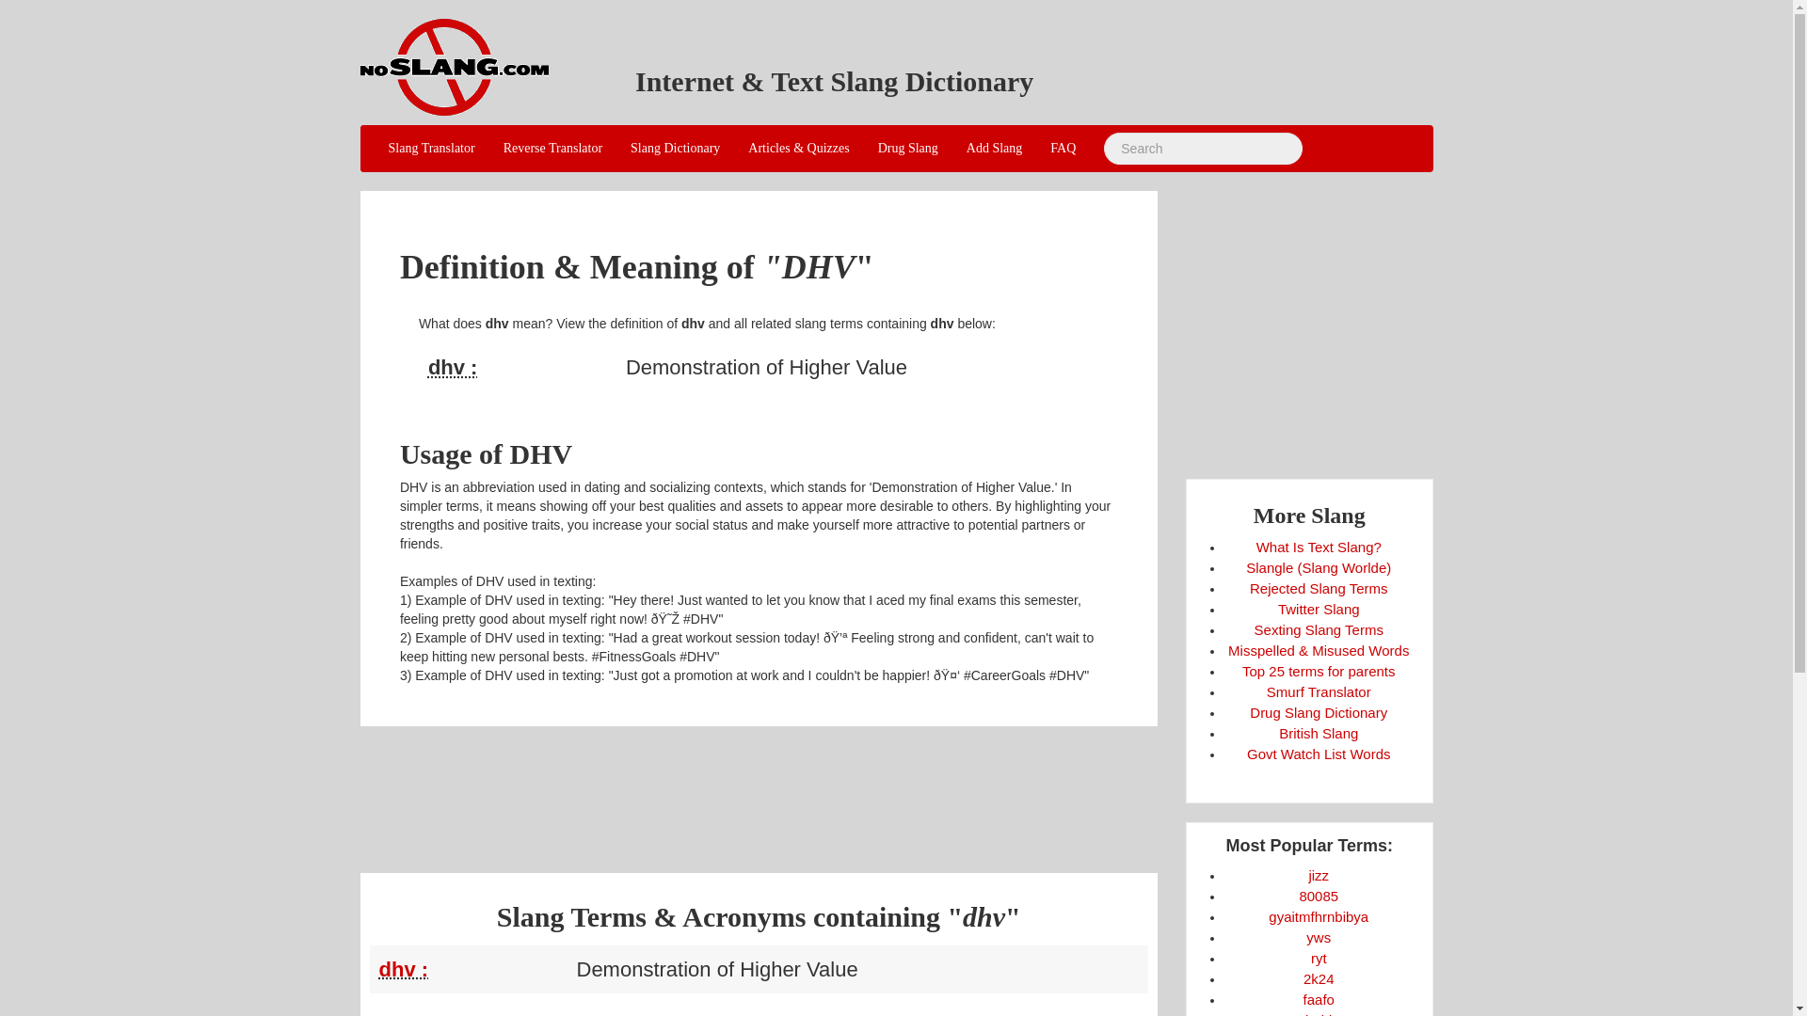 This screenshot has height=1016, width=1807. I want to click on Boobs, so click(1319, 896).